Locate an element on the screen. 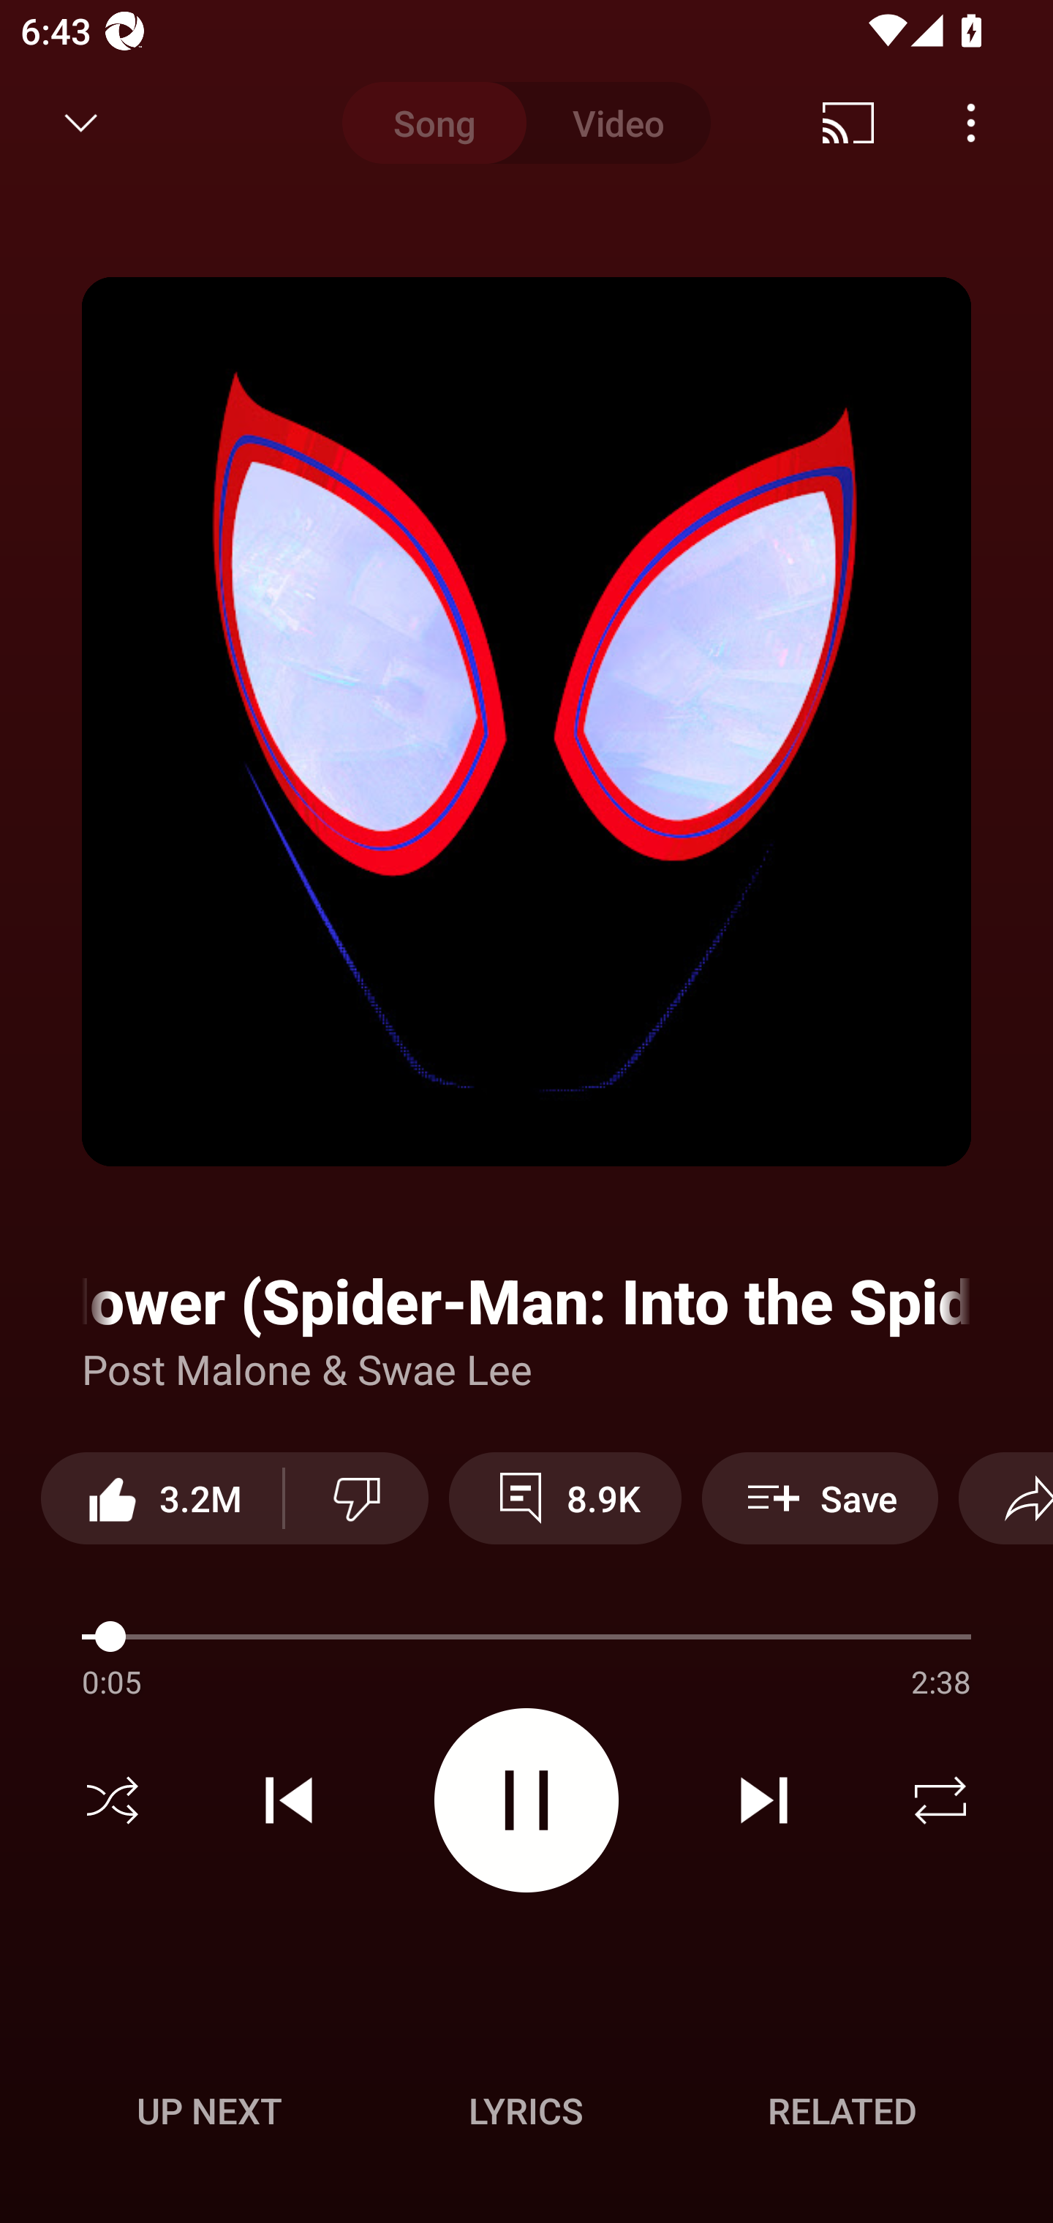 The height and width of the screenshot is (2223, 1053). Pause video is located at coordinates (526, 1799).